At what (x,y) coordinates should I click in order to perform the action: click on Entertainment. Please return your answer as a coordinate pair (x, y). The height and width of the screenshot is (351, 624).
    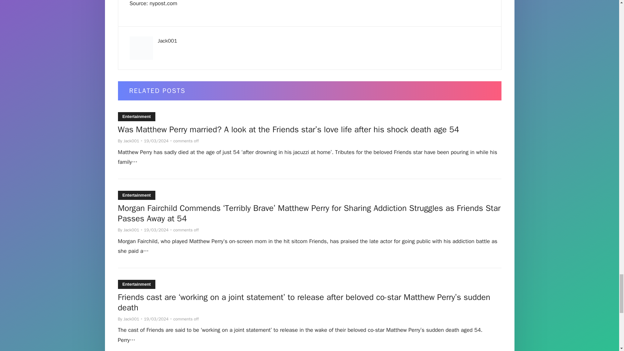
    Looking at the image, I should click on (136, 195).